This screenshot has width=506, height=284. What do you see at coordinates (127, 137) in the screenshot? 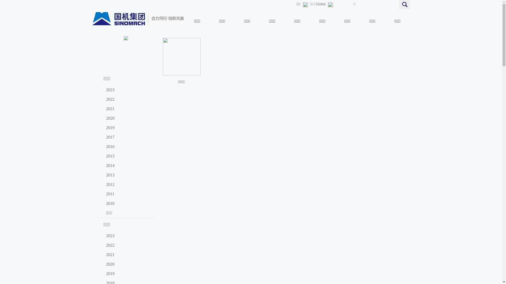
I see `2017` at bounding box center [127, 137].